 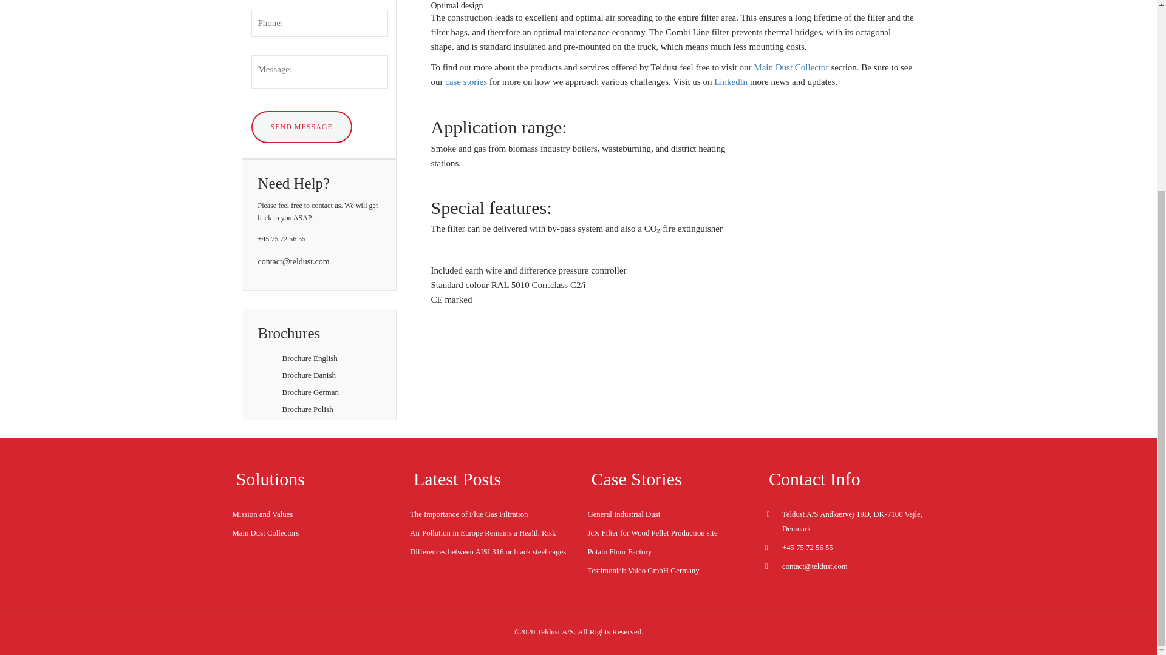 What do you see at coordinates (814, 479) in the screenshot?
I see `Contact Info` at bounding box center [814, 479].